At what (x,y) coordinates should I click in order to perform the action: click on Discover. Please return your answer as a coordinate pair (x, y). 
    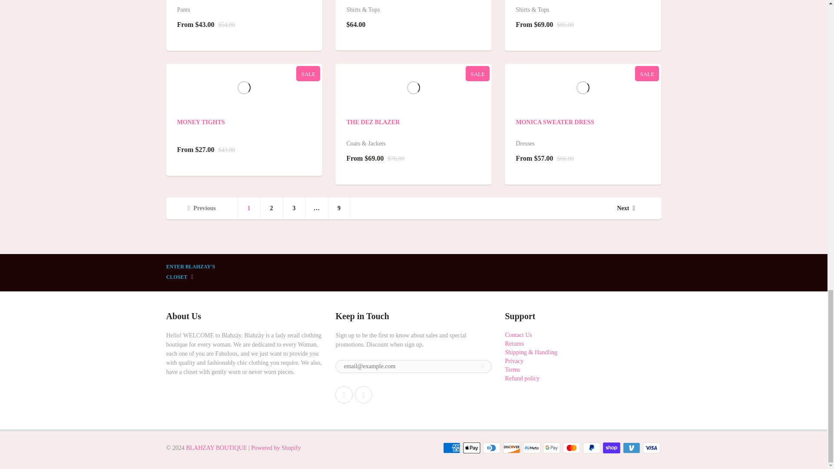
    Looking at the image, I should click on (512, 448).